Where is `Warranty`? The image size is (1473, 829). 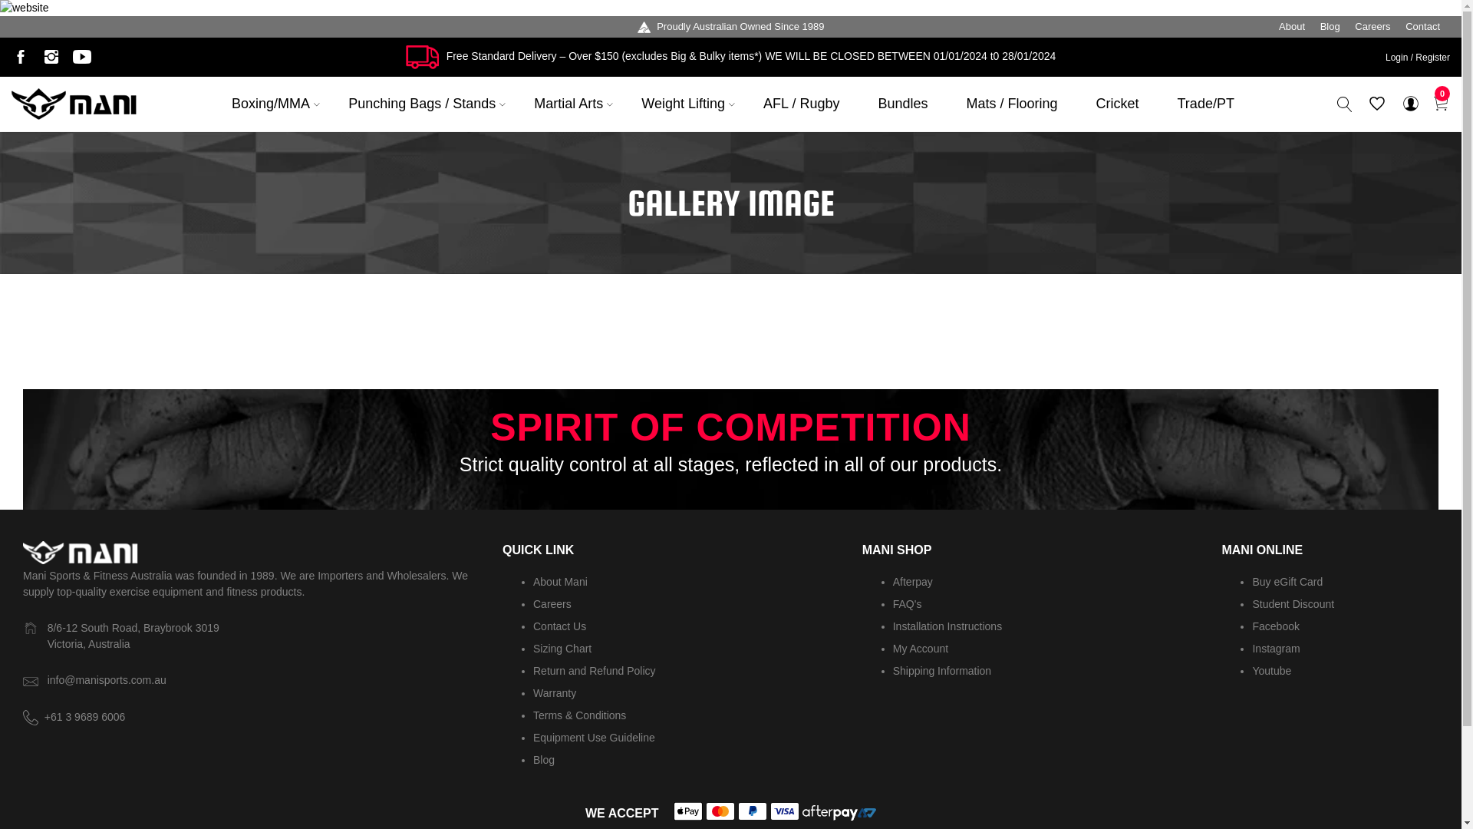 Warranty is located at coordinates (555, 693).